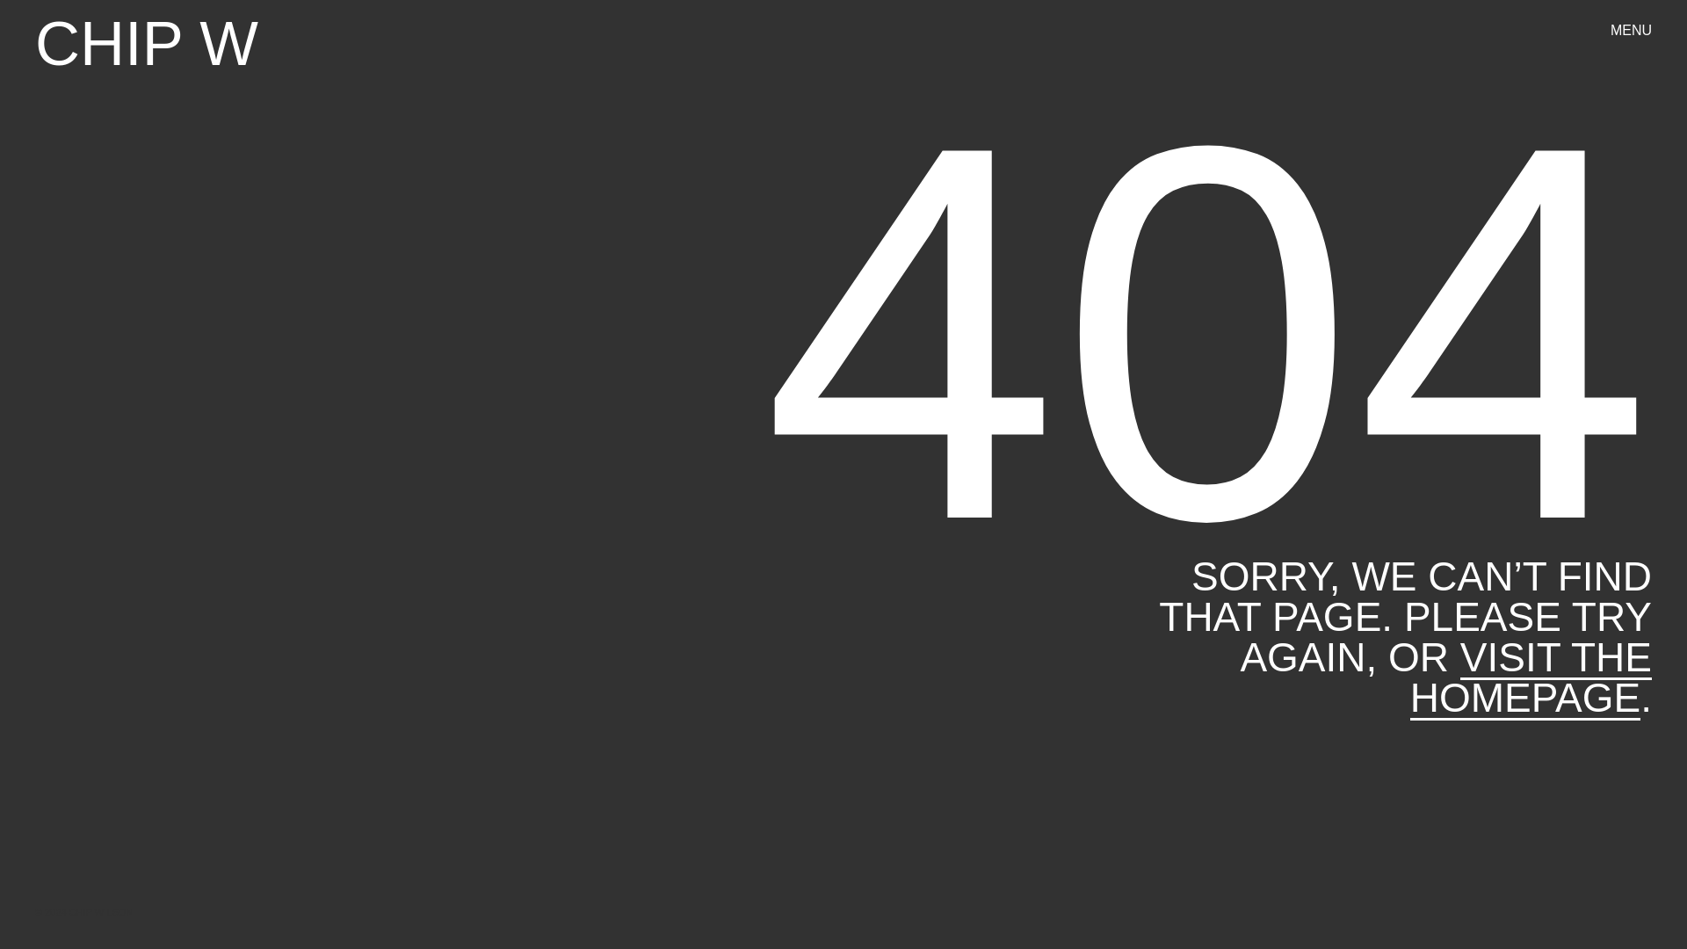 The width and height of the screenshot is (1687, 949). I want to click on VISIT THE HOMEPAGE, so click(1531, 677).